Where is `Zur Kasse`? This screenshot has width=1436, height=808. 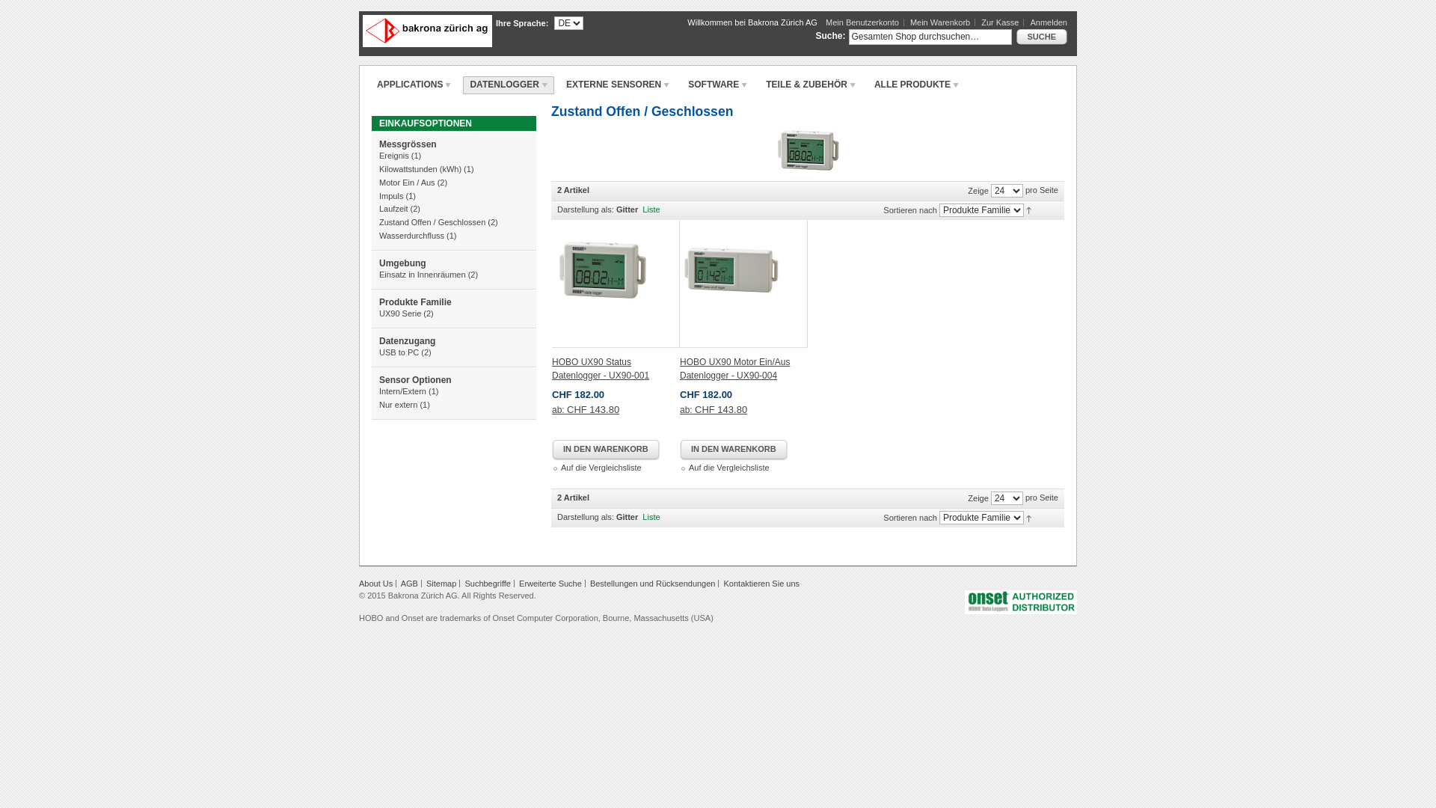
Zur Kasse is located at coordinates (1002, 22).